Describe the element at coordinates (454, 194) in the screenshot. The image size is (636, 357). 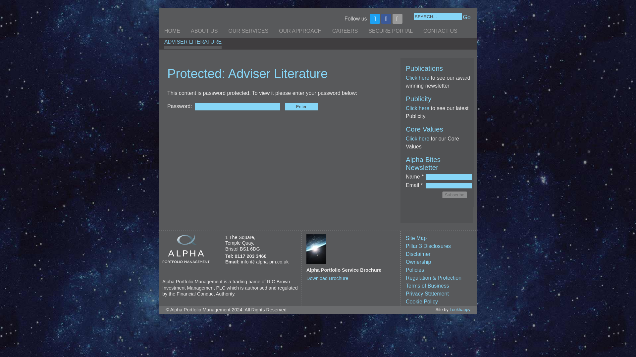
I see `Subscribe` at that location.